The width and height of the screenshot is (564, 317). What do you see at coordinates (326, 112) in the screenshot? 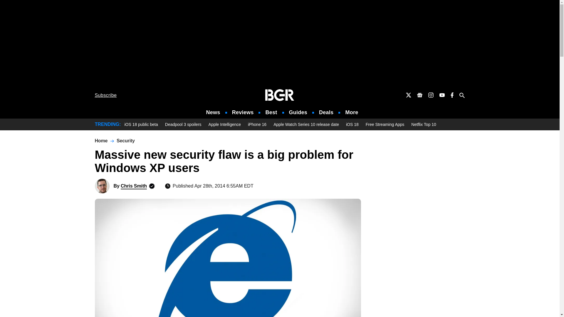
I see `Deals` at bounding box center [326, 112].